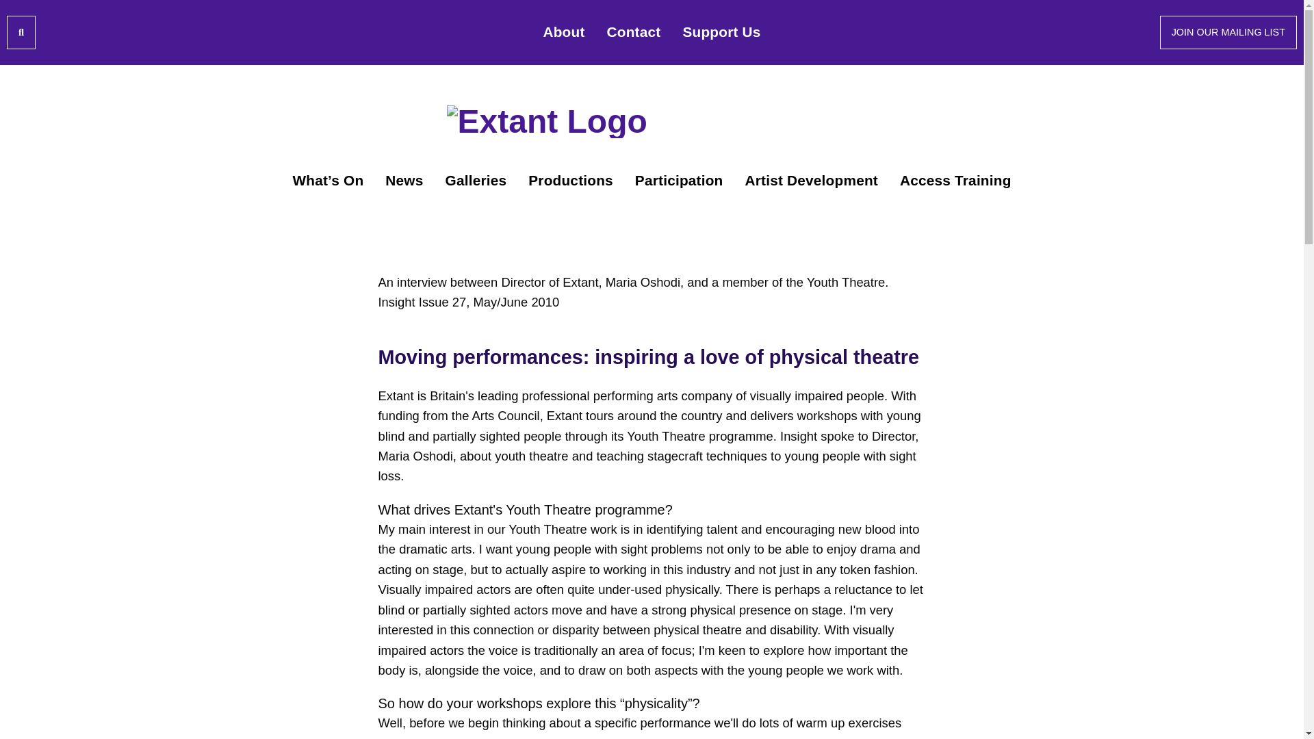  What do you see at coordinates (721, 32) in the screenshot?
I see `Support Us` at bounding box center [721, 32].